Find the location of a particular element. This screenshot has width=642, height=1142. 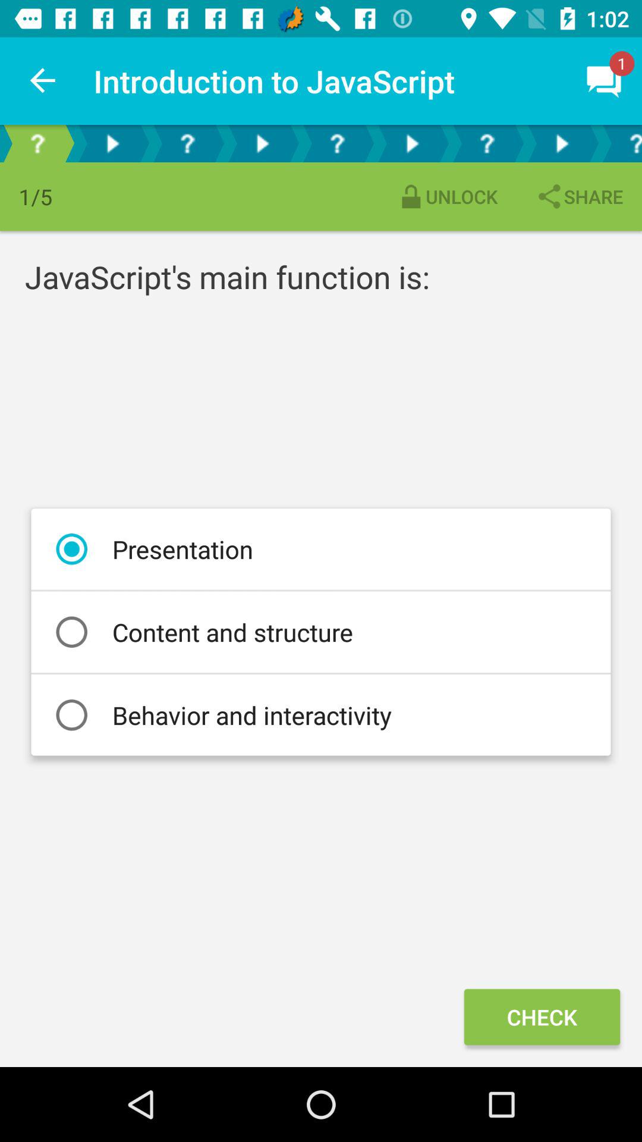

go to next step is located at coordinates (562, 144).